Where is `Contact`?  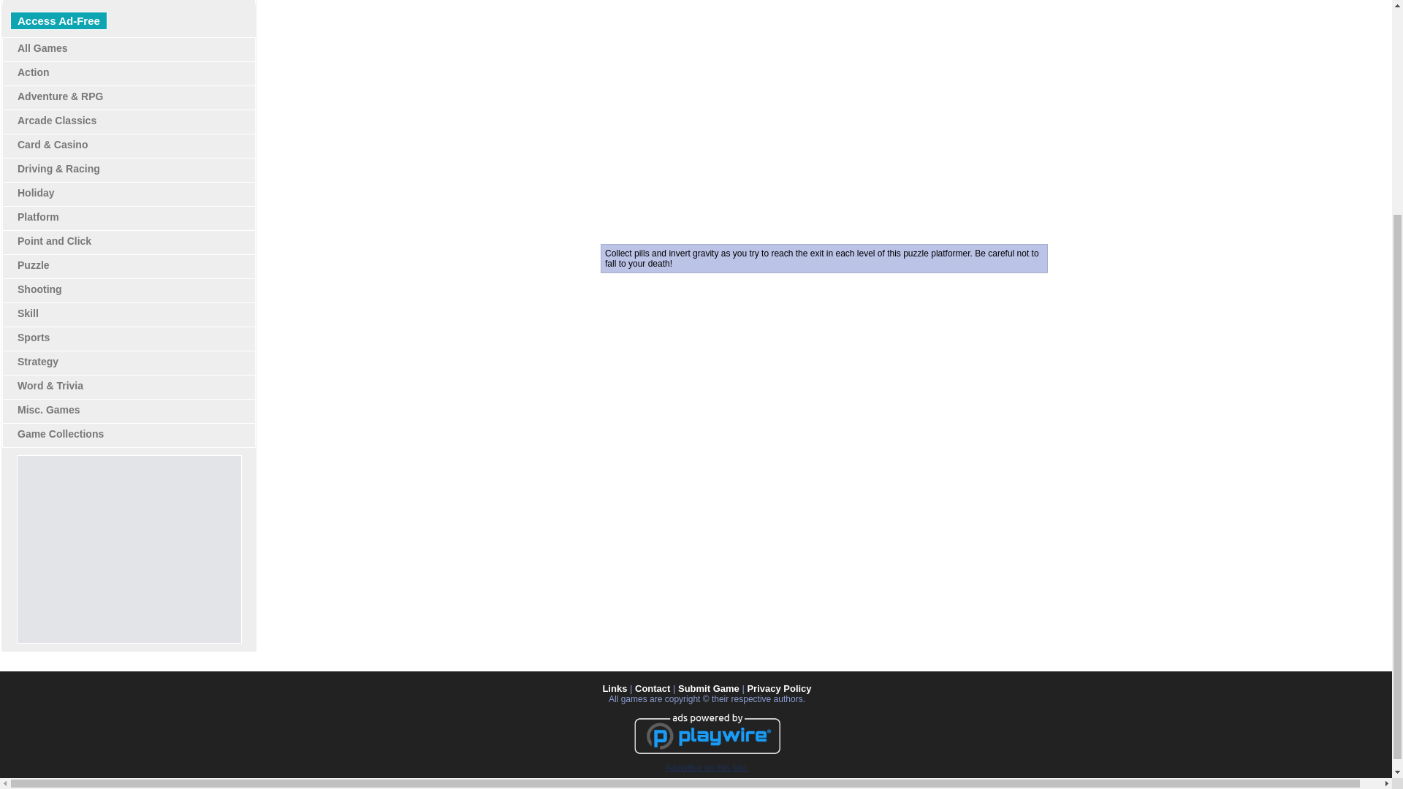 Contact is located at coordinates (653, 688).